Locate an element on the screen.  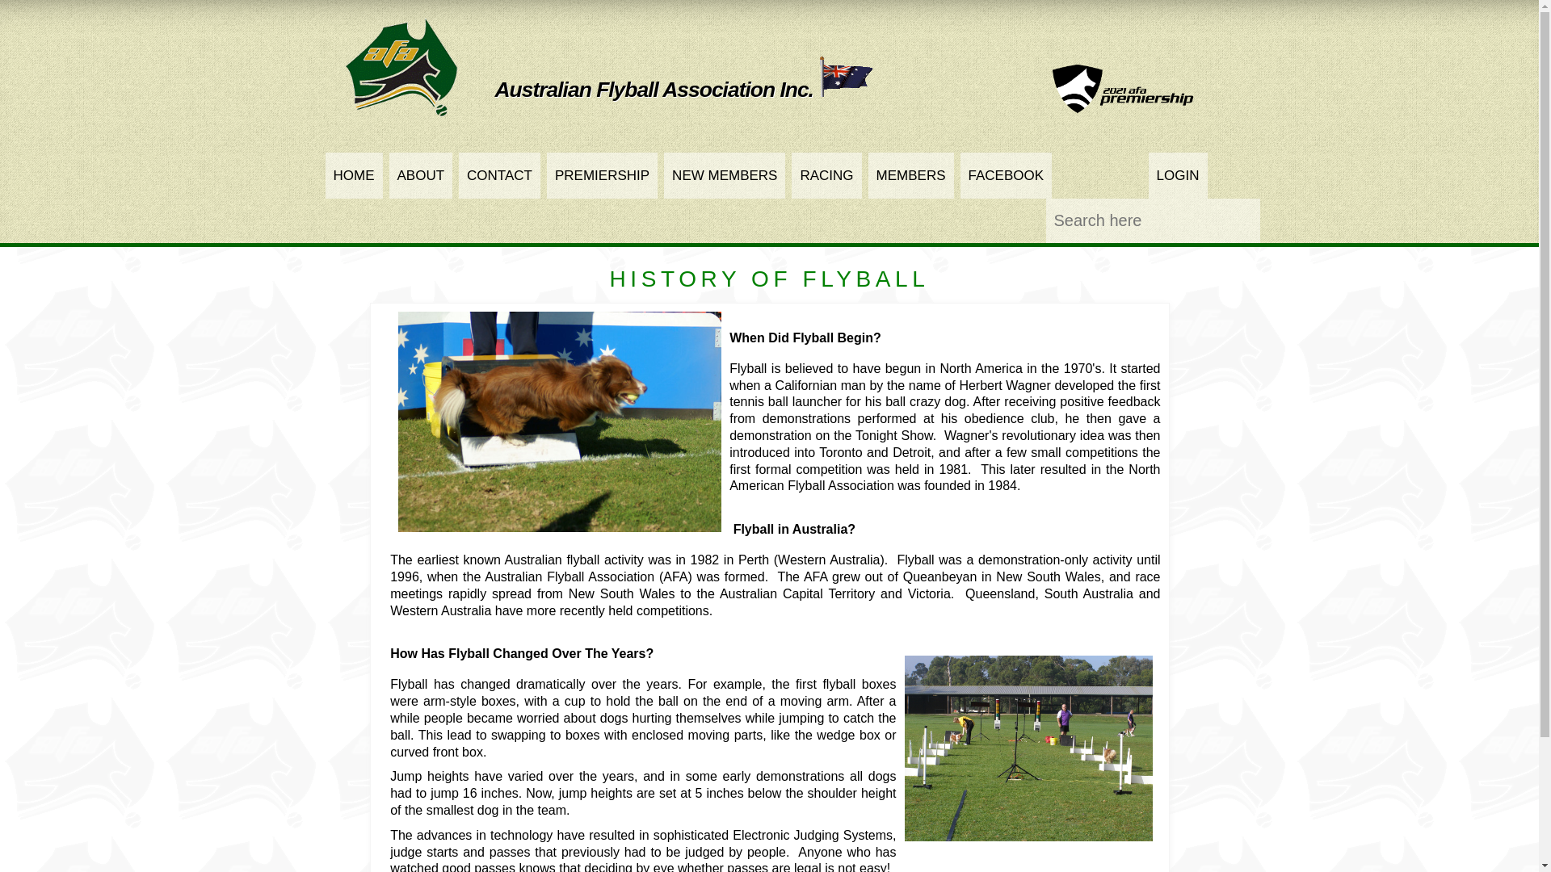
PREMIERSHIP is located at coordinates (603, 176).